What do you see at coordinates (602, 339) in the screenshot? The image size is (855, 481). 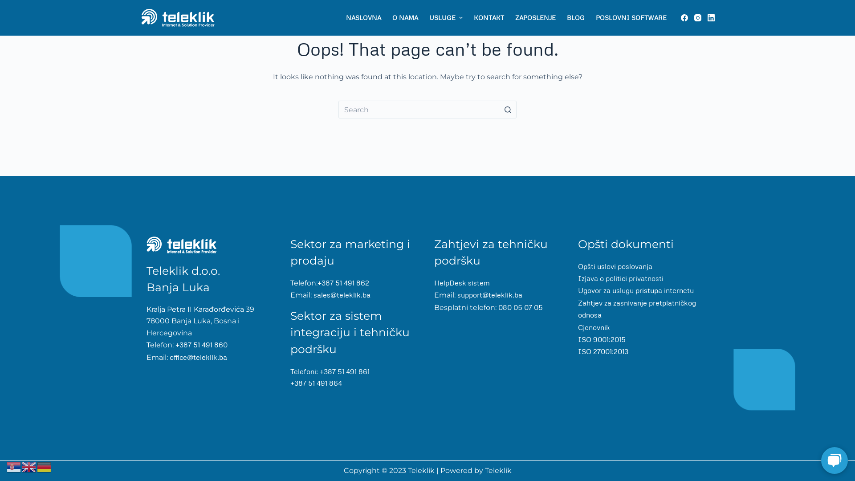 I see `ISO 9001:2015` at bounding box center [602, 339].